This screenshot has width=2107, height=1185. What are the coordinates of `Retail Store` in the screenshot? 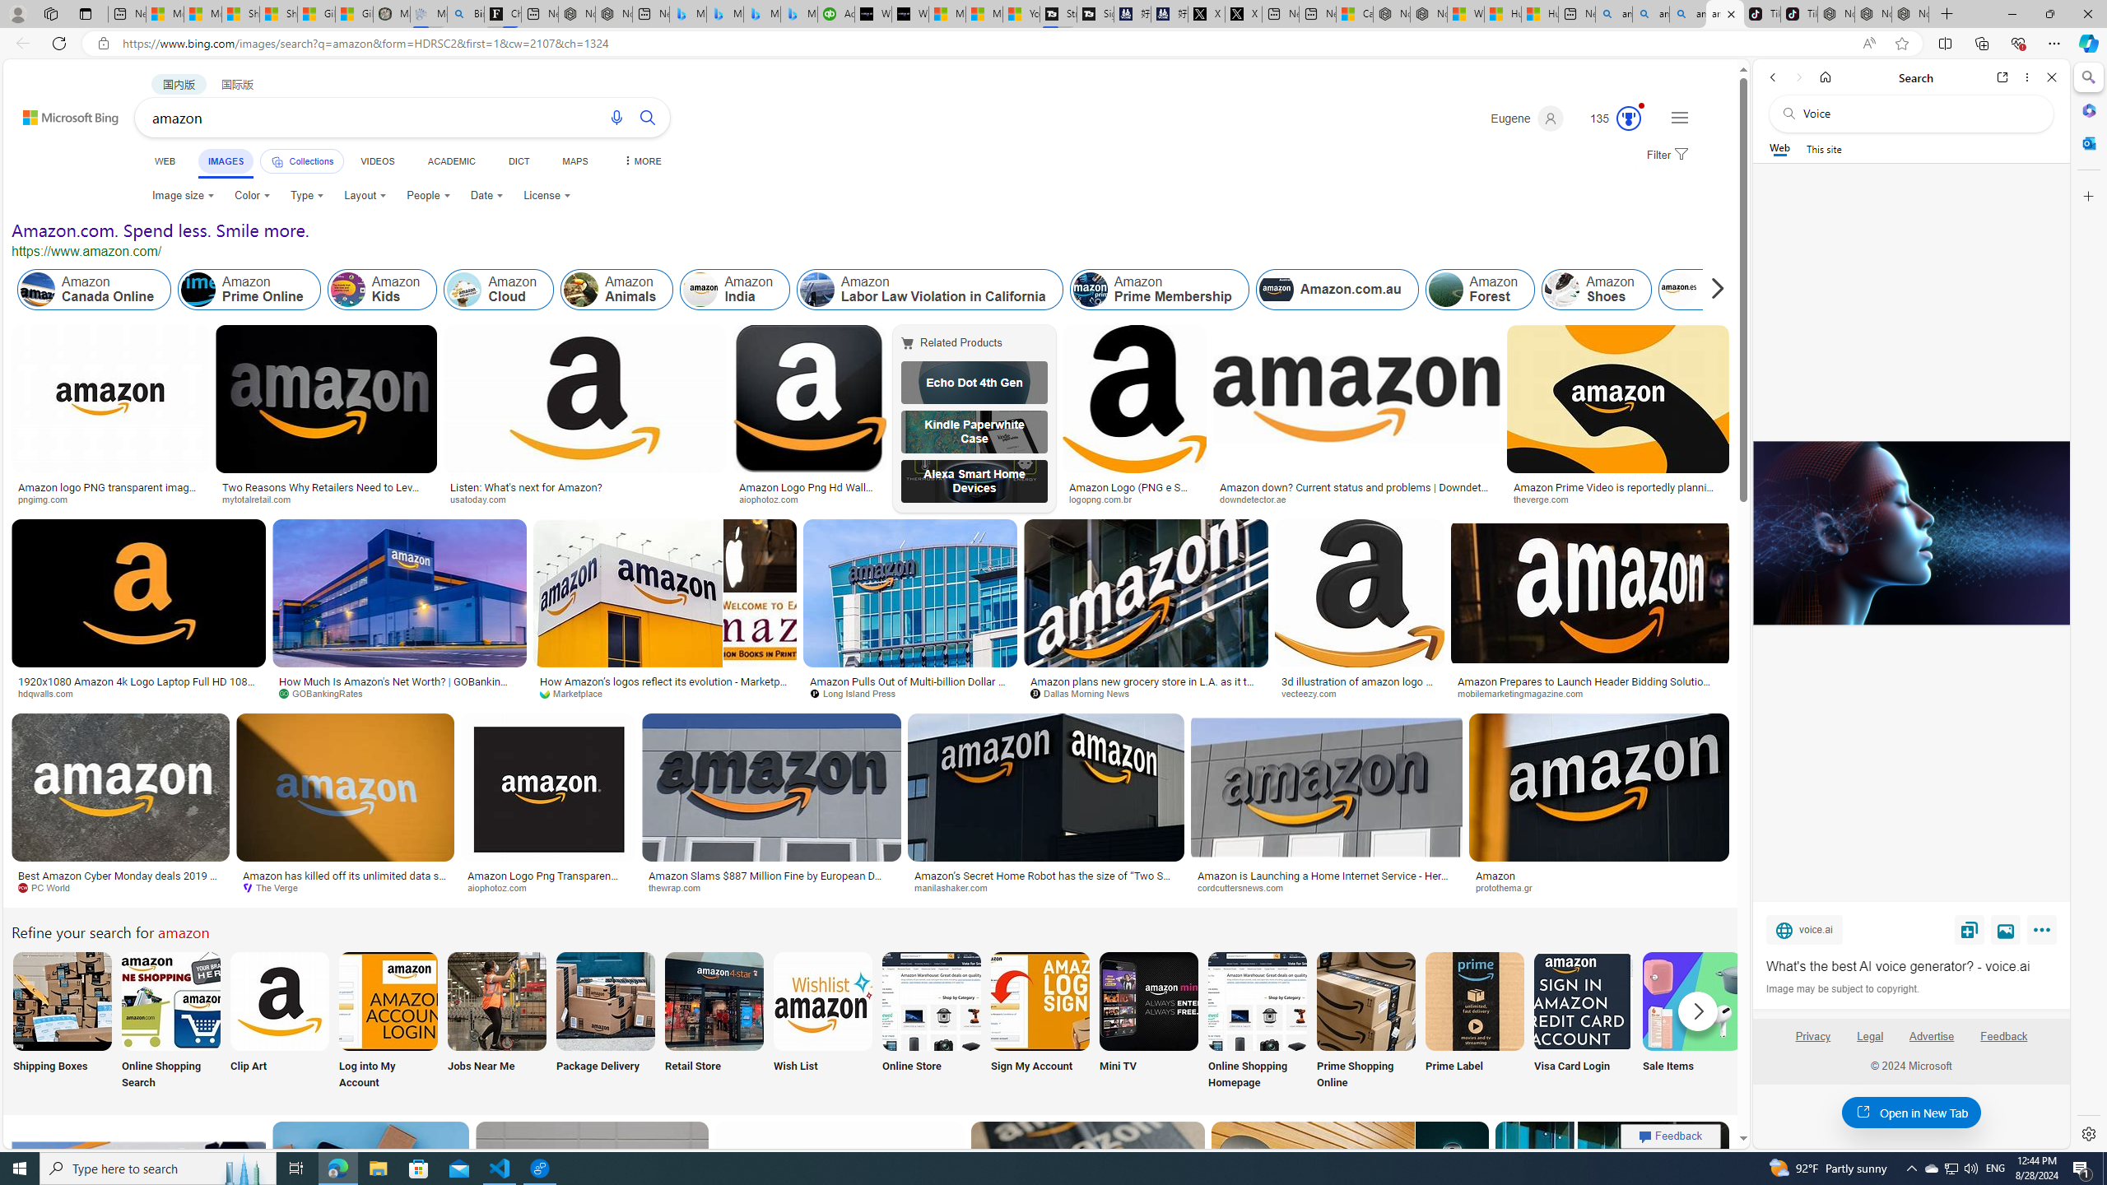 It's located at (714, 1022).